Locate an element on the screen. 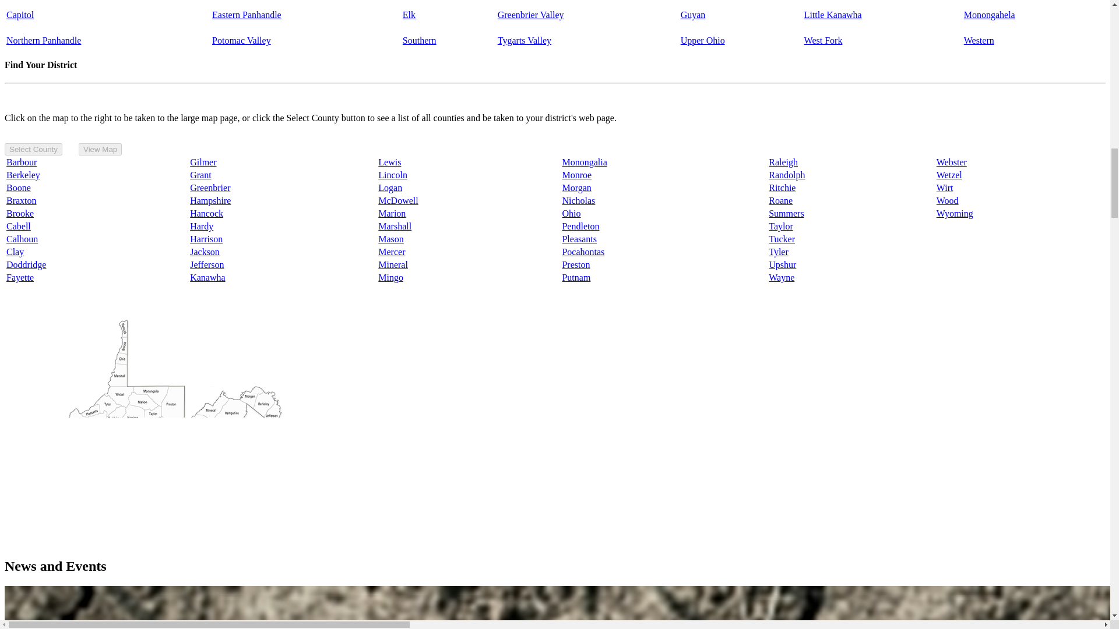 The width and height of the screenshot is (1119, 629). Serving Jackson, Mason, and Putnam counties is located at coordinates (979, 40).